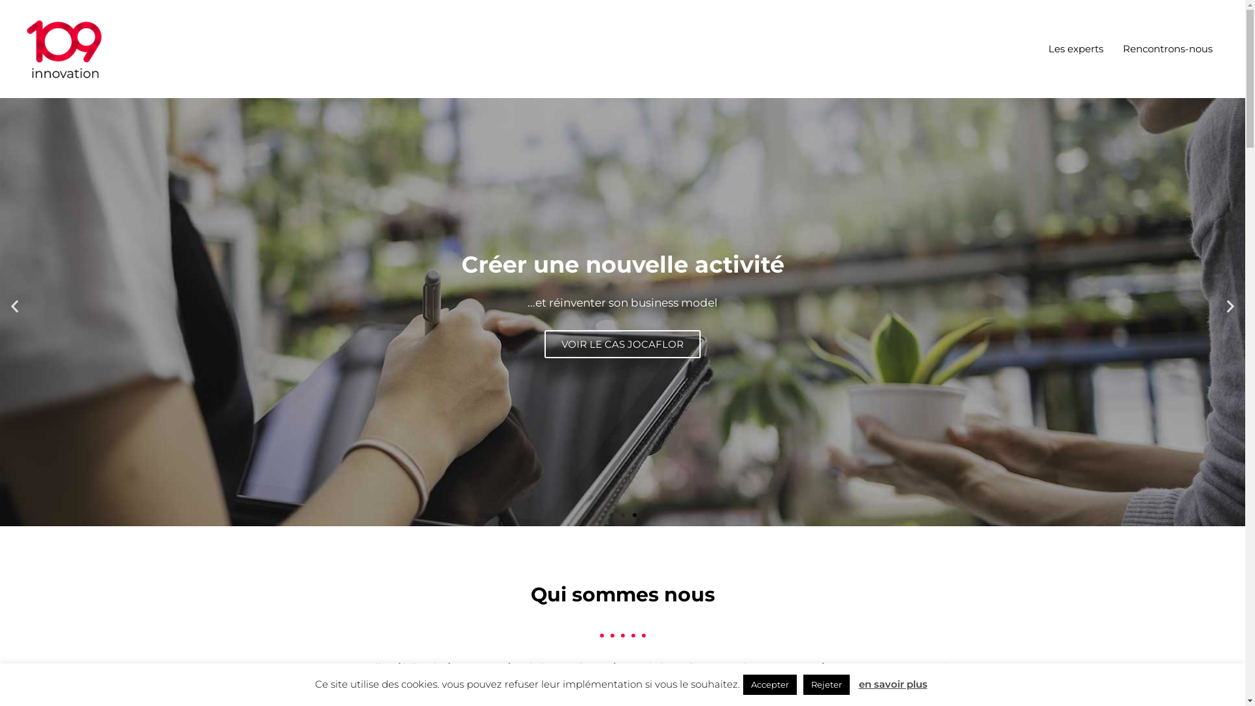 This screenshot has width=1255, height=706. I want to click on Accepter, so click(769, 685).